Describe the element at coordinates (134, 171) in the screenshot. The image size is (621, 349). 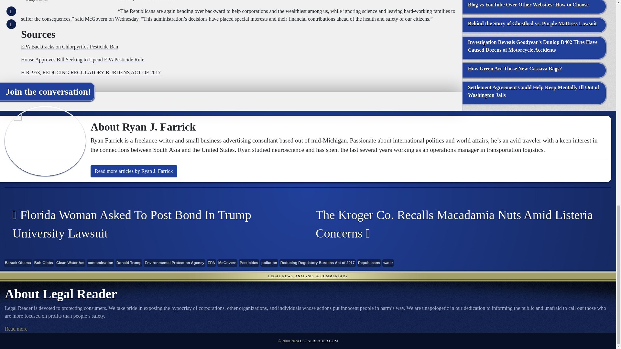
I see `Read more articles by Ryan J. Farrick` at that location.